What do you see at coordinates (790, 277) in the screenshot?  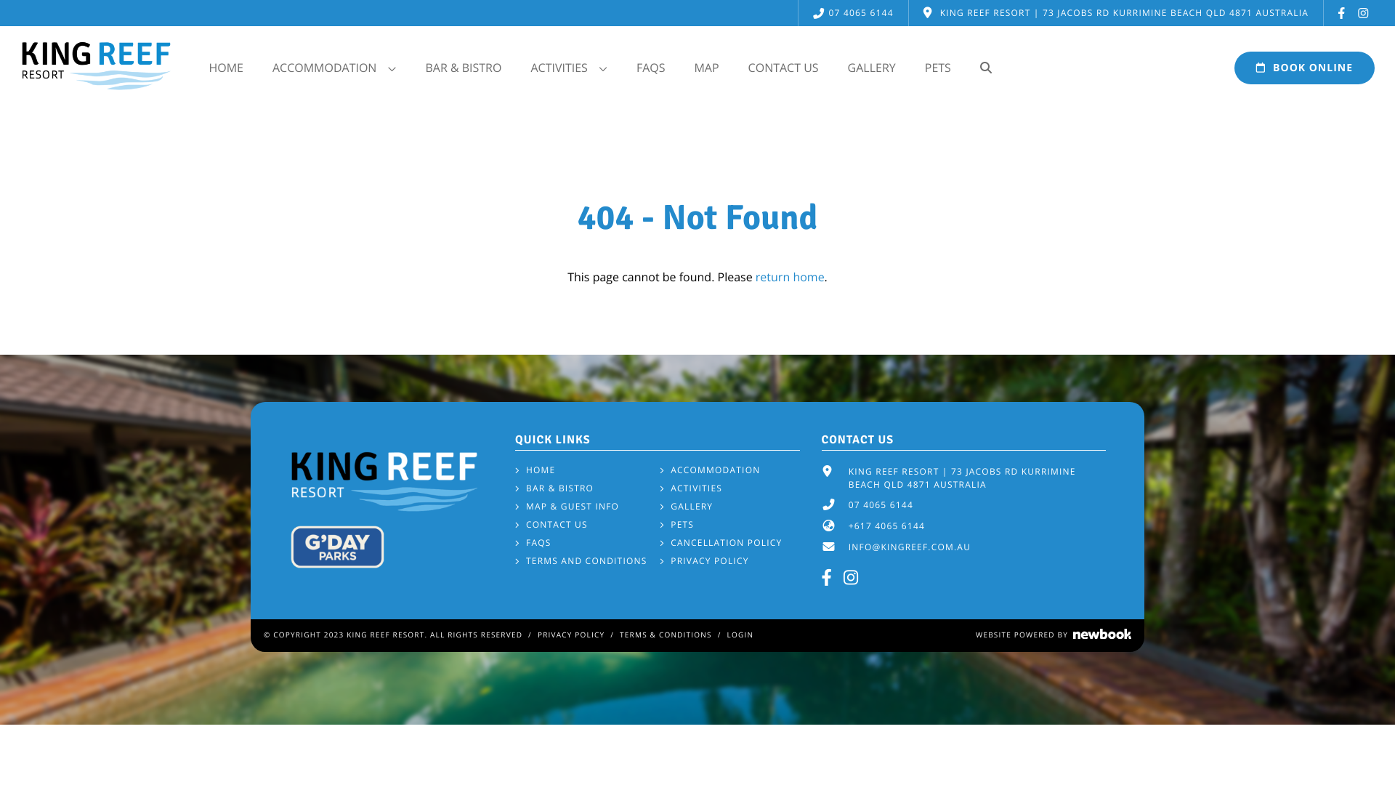 I see `return home` at bounding box center [790, 277].